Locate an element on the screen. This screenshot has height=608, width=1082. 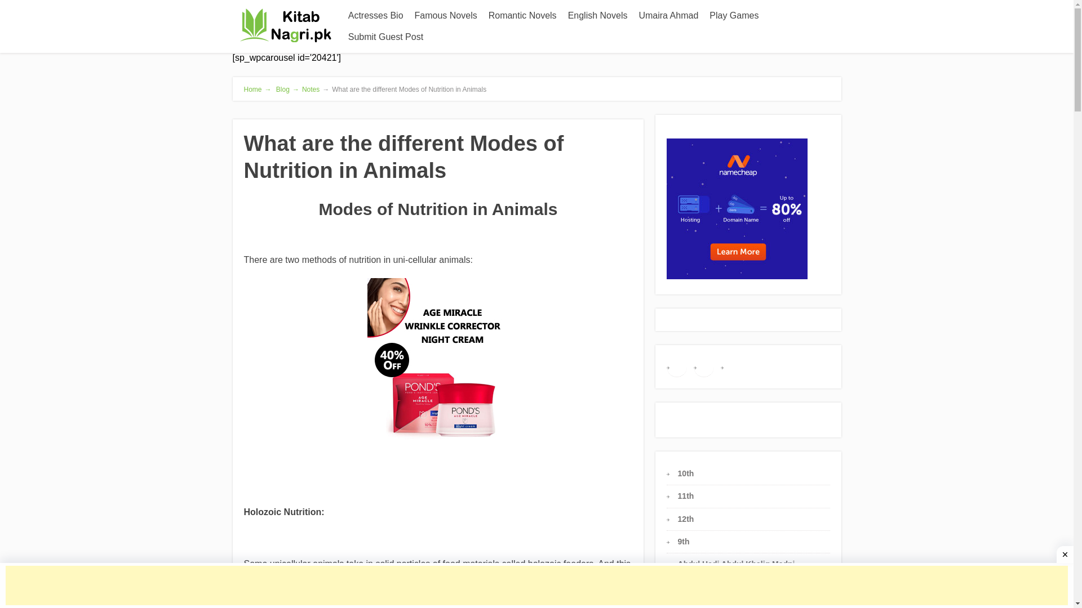
Abu Yahya is located at coordinates (698, 606).